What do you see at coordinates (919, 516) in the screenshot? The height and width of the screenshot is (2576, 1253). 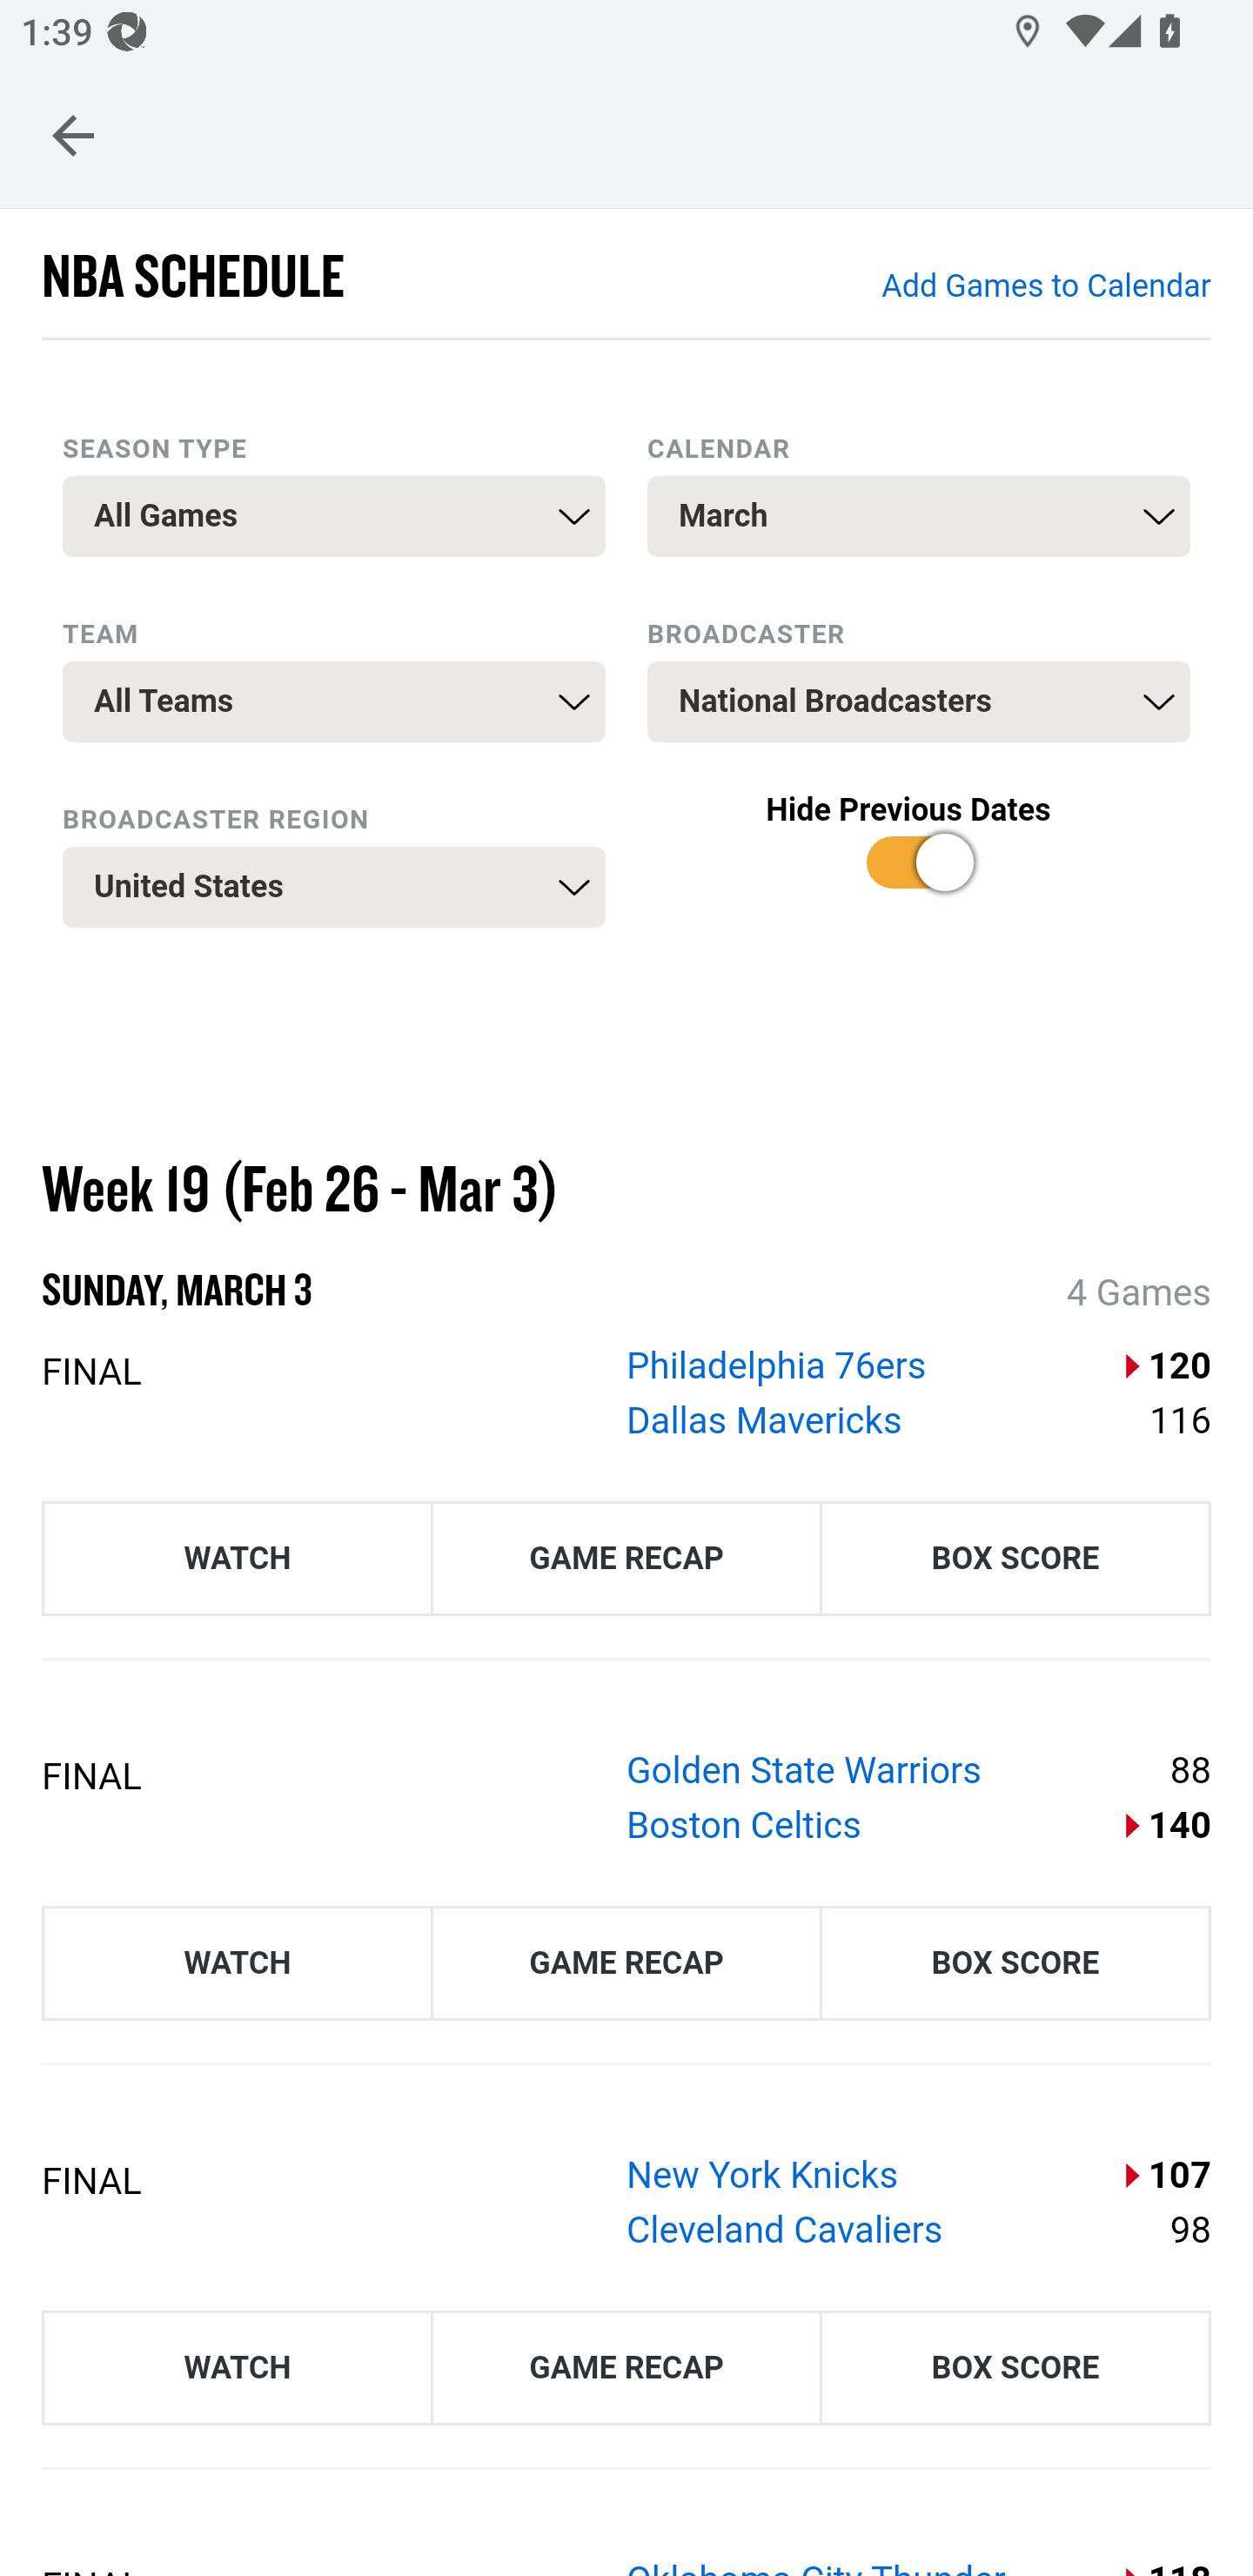 I see `March` at bounding box center [919, 516].